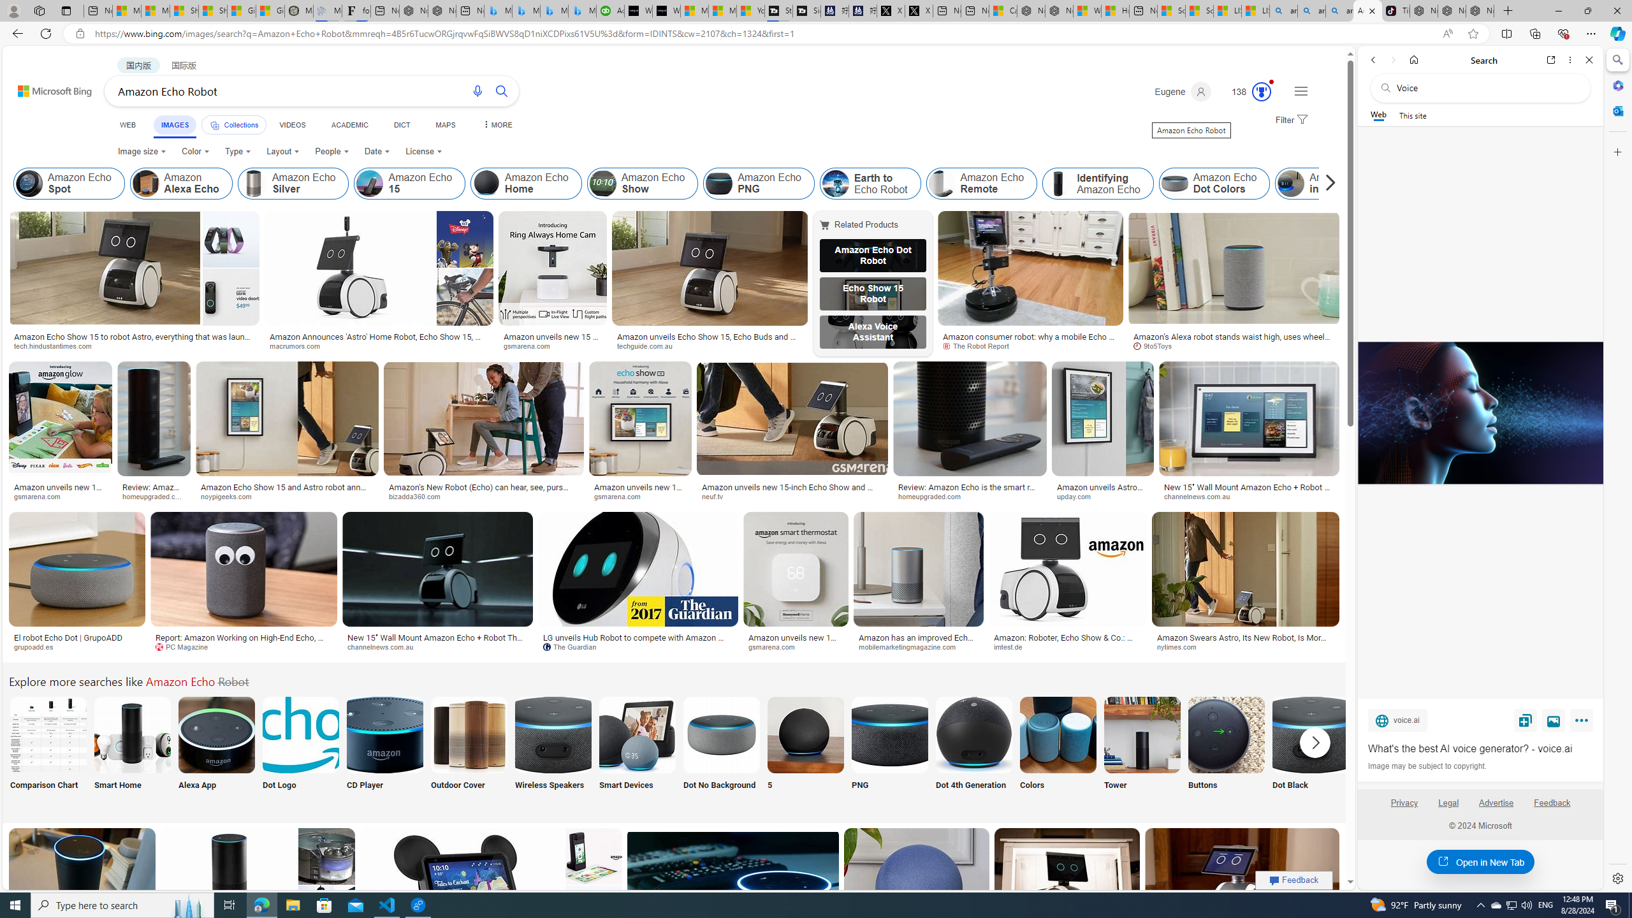  What do you see at coordinates (216, 734) in the screenshot?
I see `Alexa App. Amazon Echo` at bounding box center [216, 734].